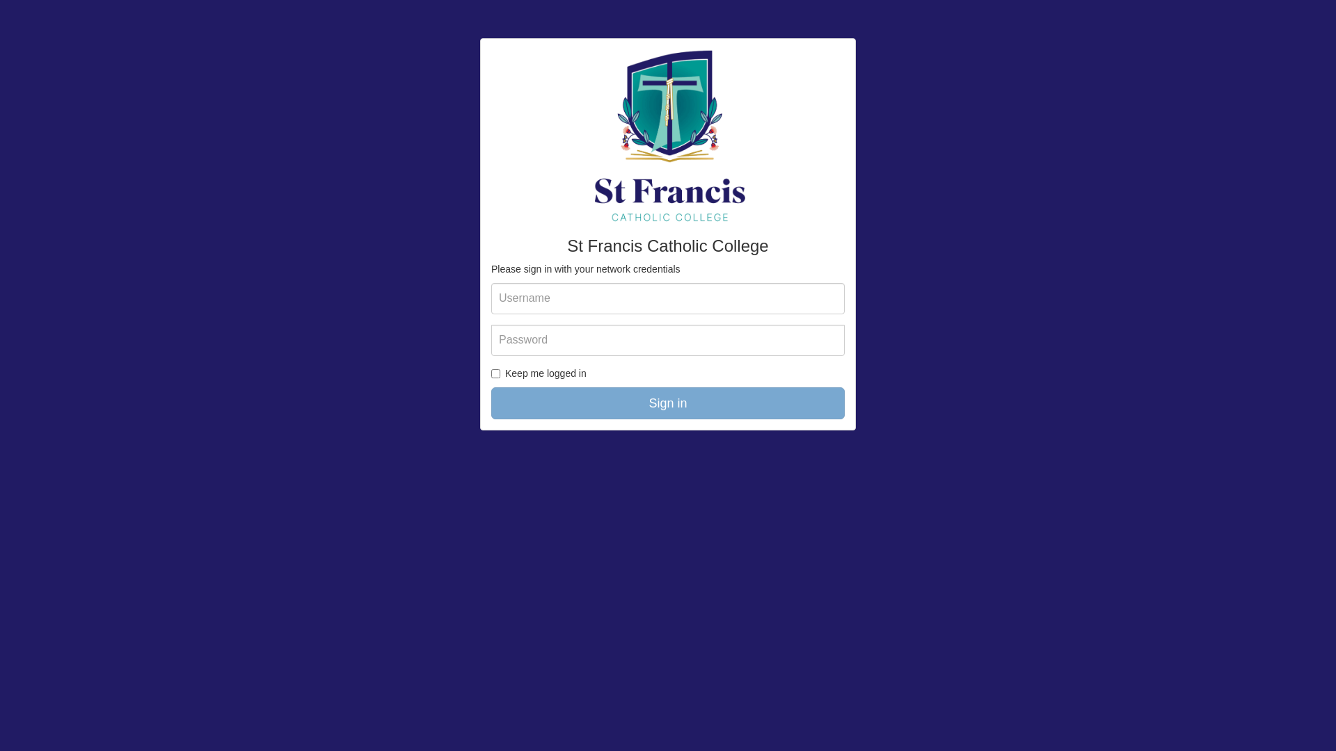  Describe the element at coordinates (668, 403) in the screenshot. I see `Sign in` at that location.